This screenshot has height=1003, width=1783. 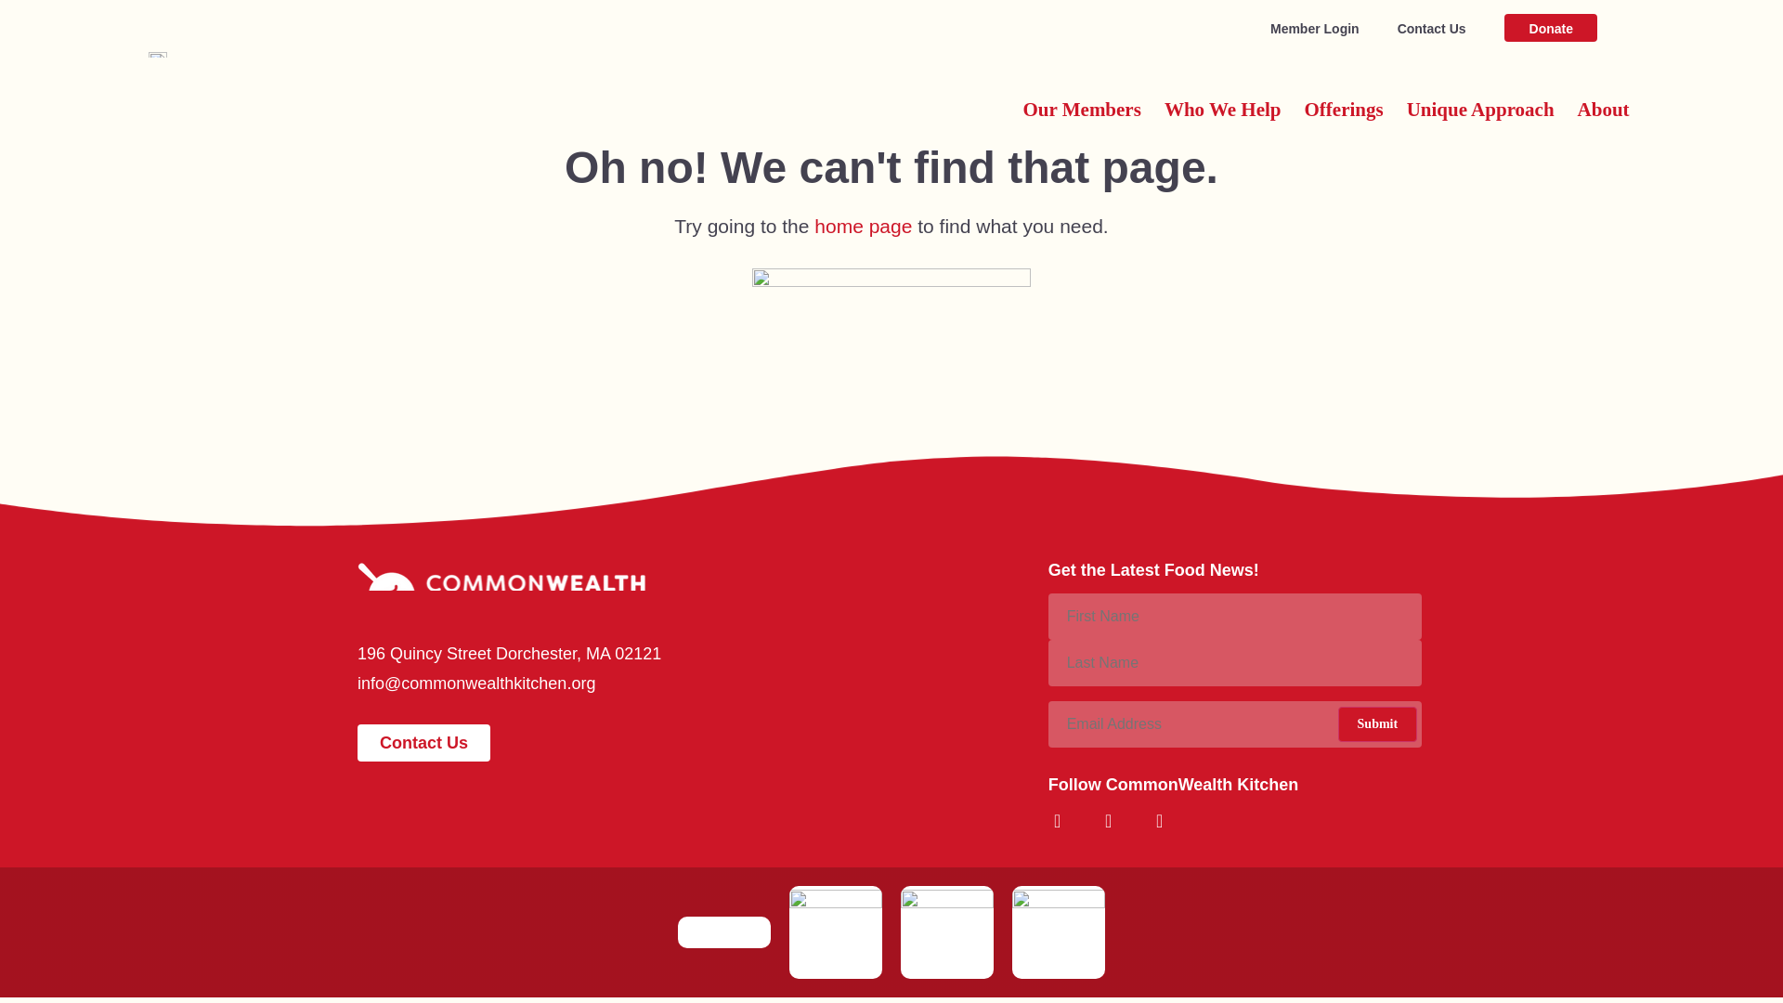 I want to click on Our Members, so click(x=1082, y=110).